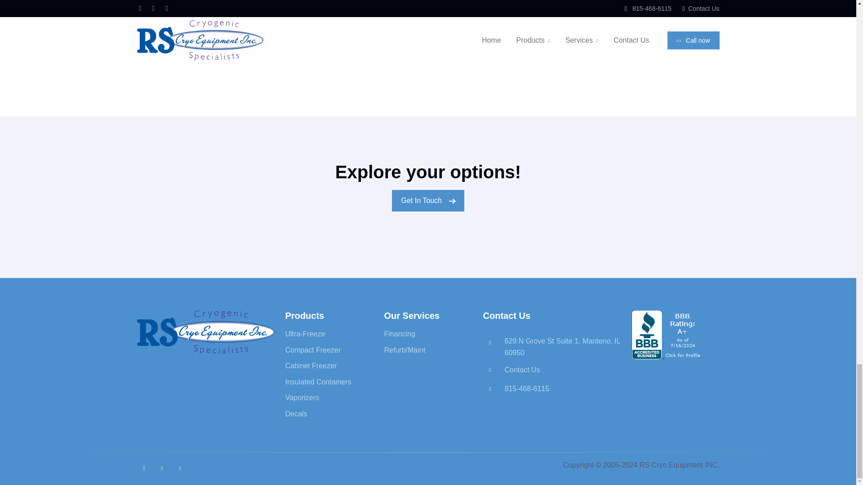 The image size is (863, 485). What do you see at coordinates (301, 397) in the screenshot?
I see `Vaporizers` at bounding box center [301, 397].